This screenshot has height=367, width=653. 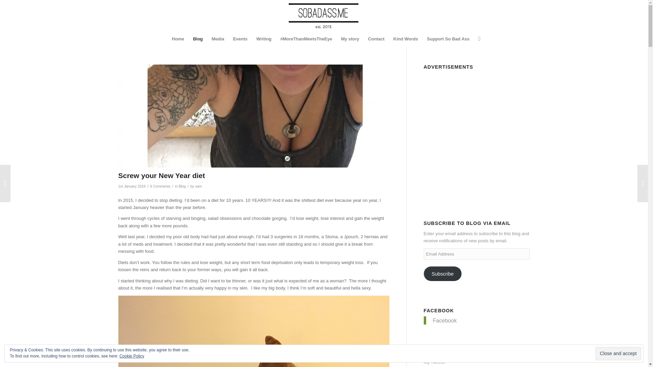 I want to click on Kind Words, so click(x=406, y=39).